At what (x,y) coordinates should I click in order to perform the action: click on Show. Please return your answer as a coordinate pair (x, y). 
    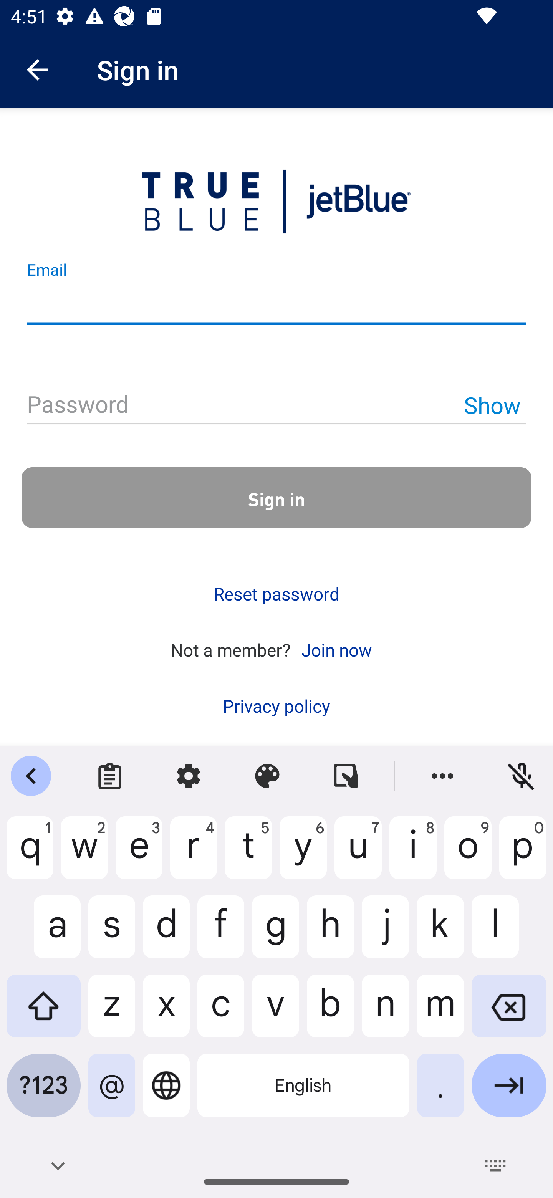
    Looking at the image, I should click on (492, 405).